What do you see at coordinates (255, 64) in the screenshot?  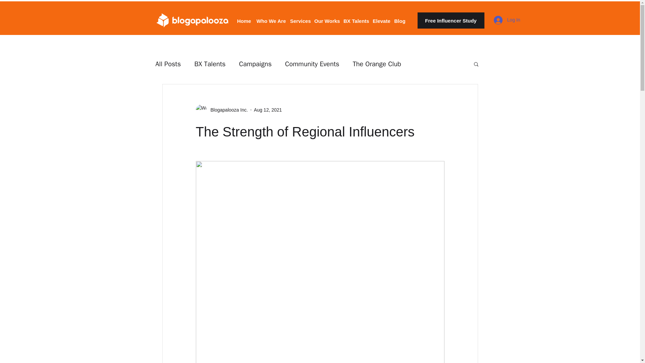 I see `Campaigns` at bounding box center [255, 64].